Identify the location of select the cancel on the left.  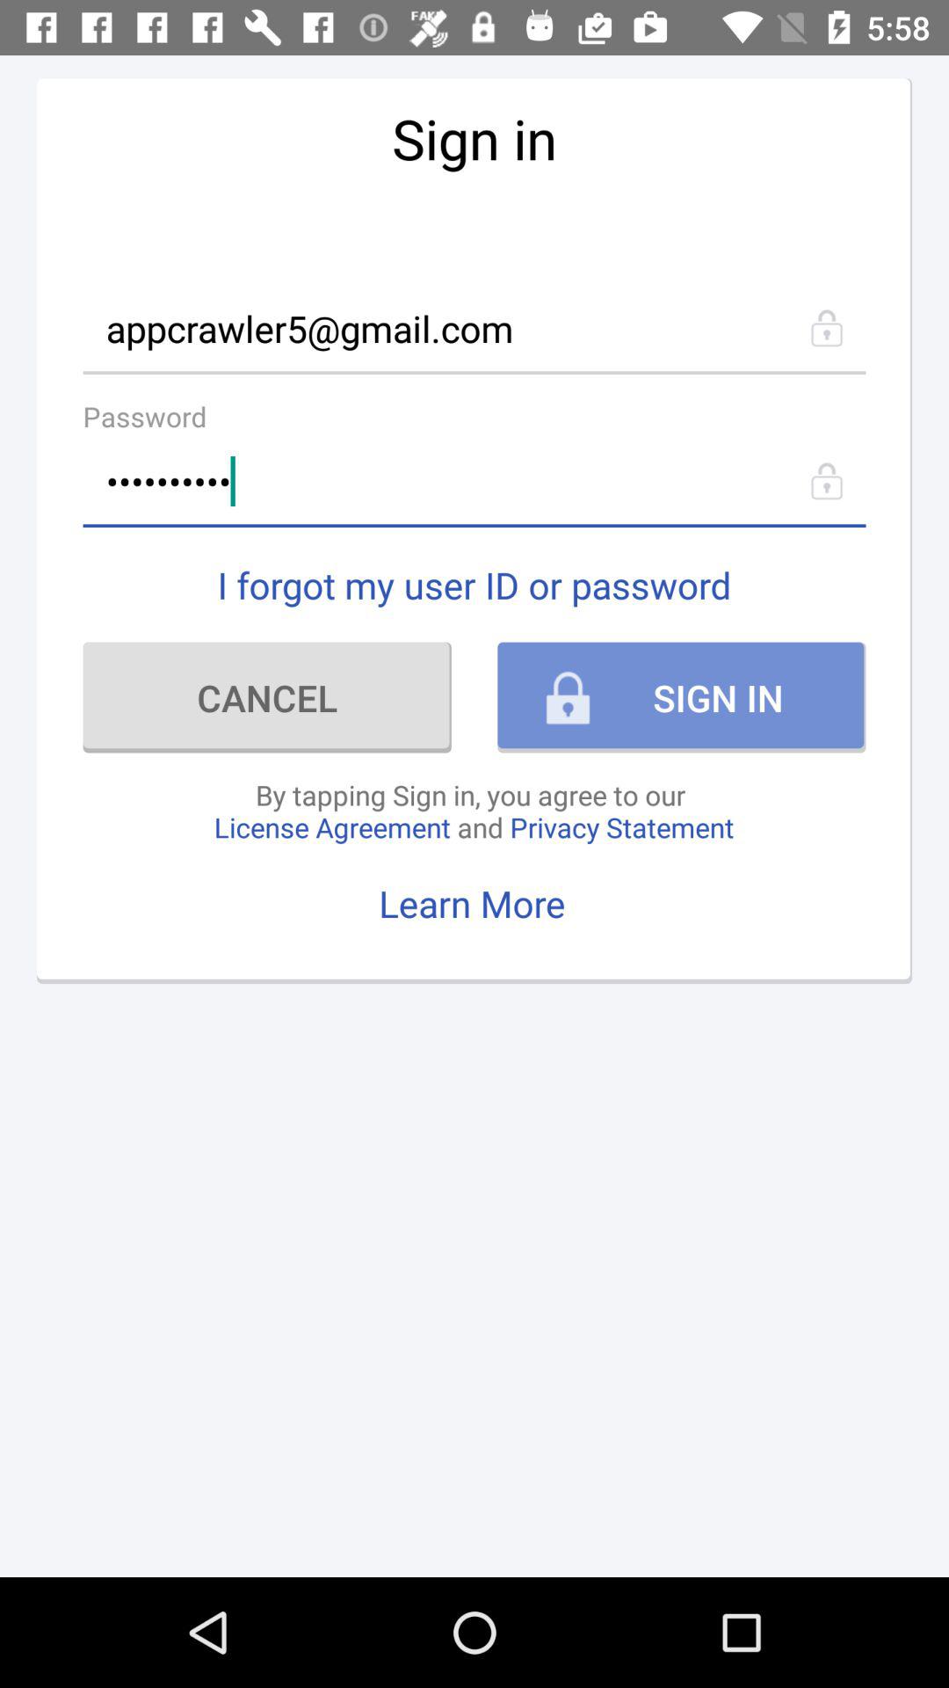
(267, 697).